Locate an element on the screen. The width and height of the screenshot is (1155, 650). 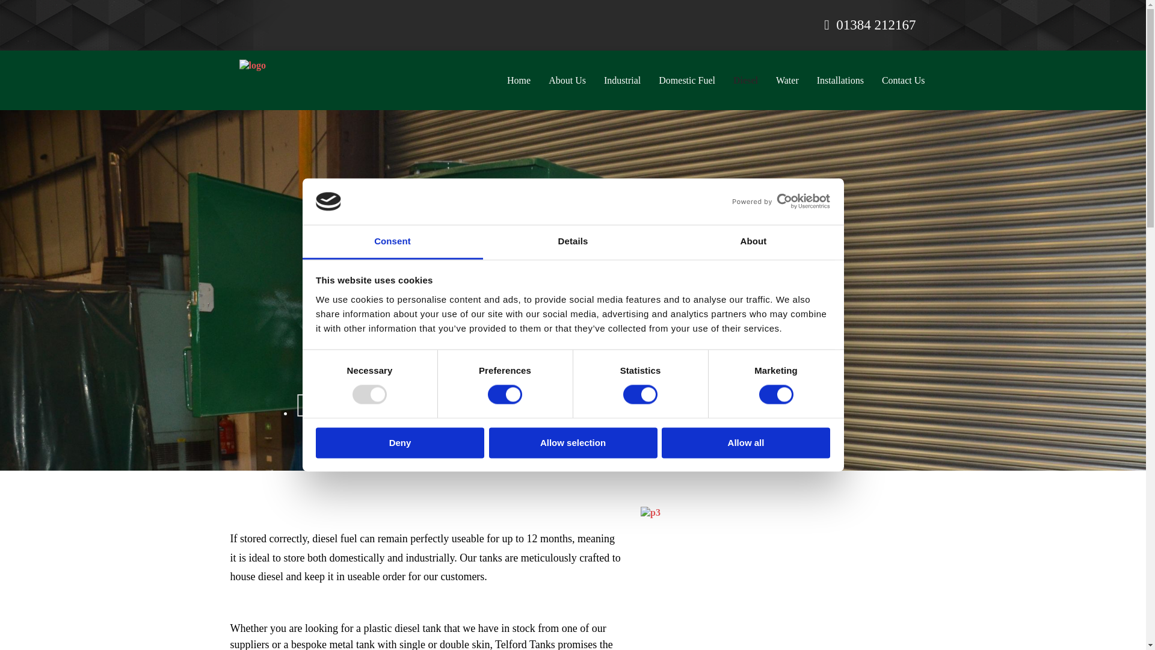
Home is located at coordinates (519, 80).